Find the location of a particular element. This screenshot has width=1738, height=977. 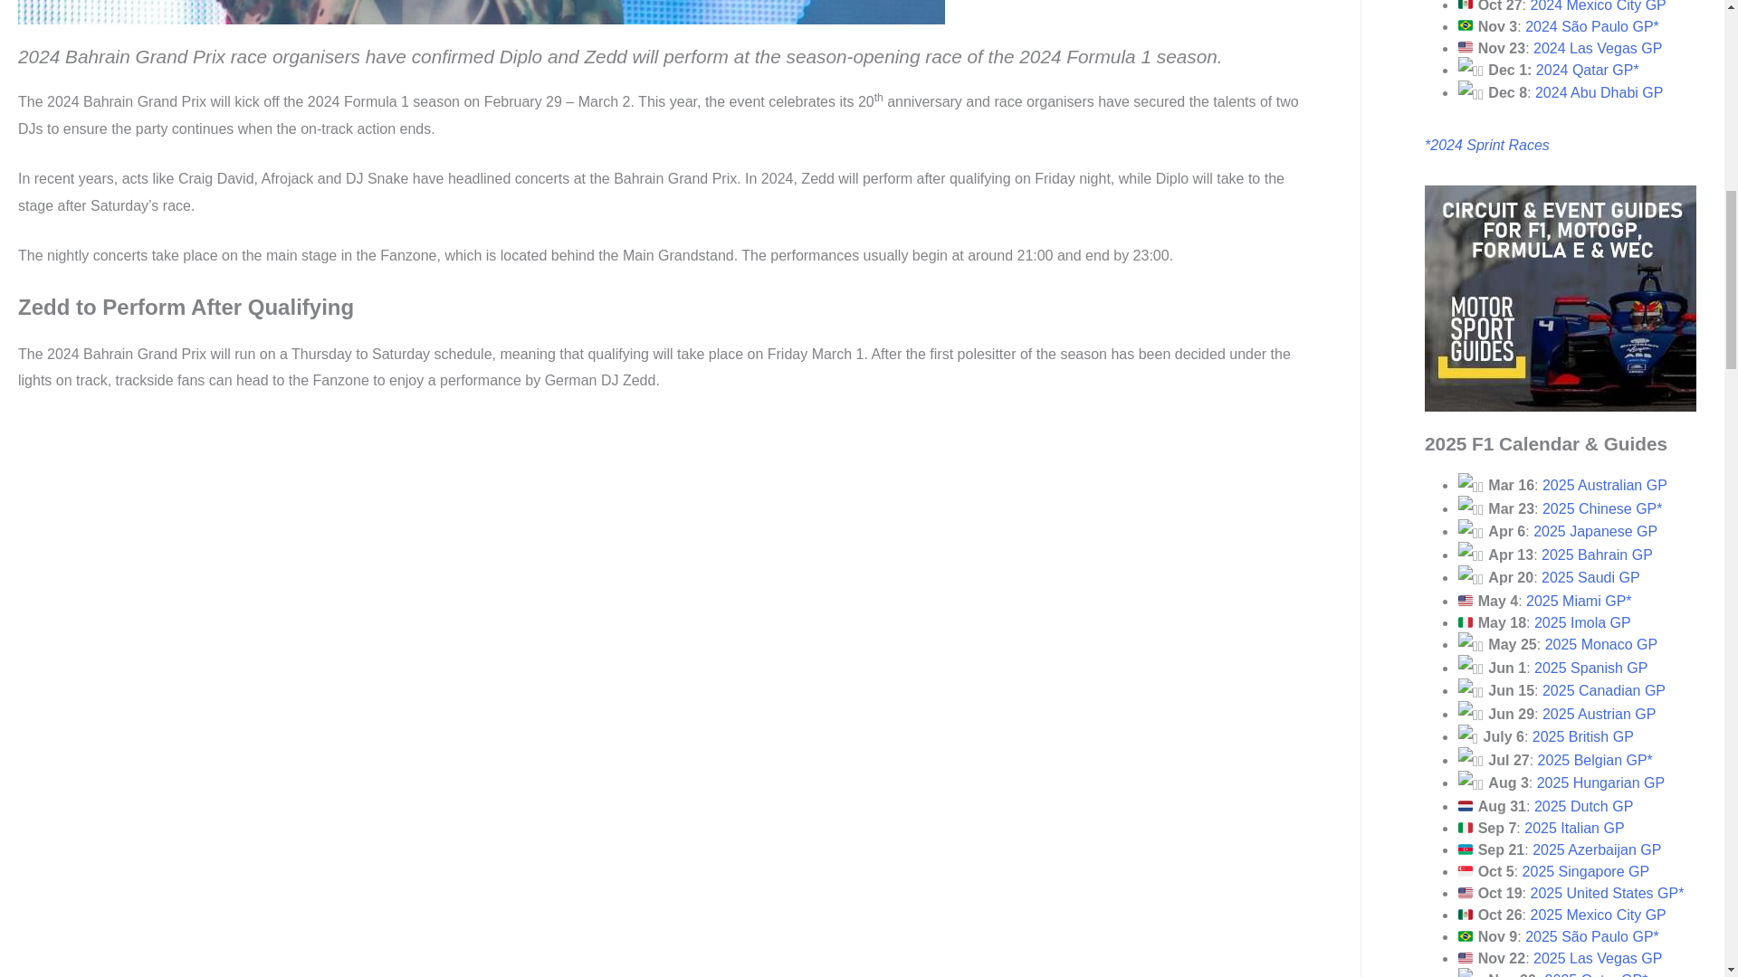

Races is located at coordinates (1529, 145).